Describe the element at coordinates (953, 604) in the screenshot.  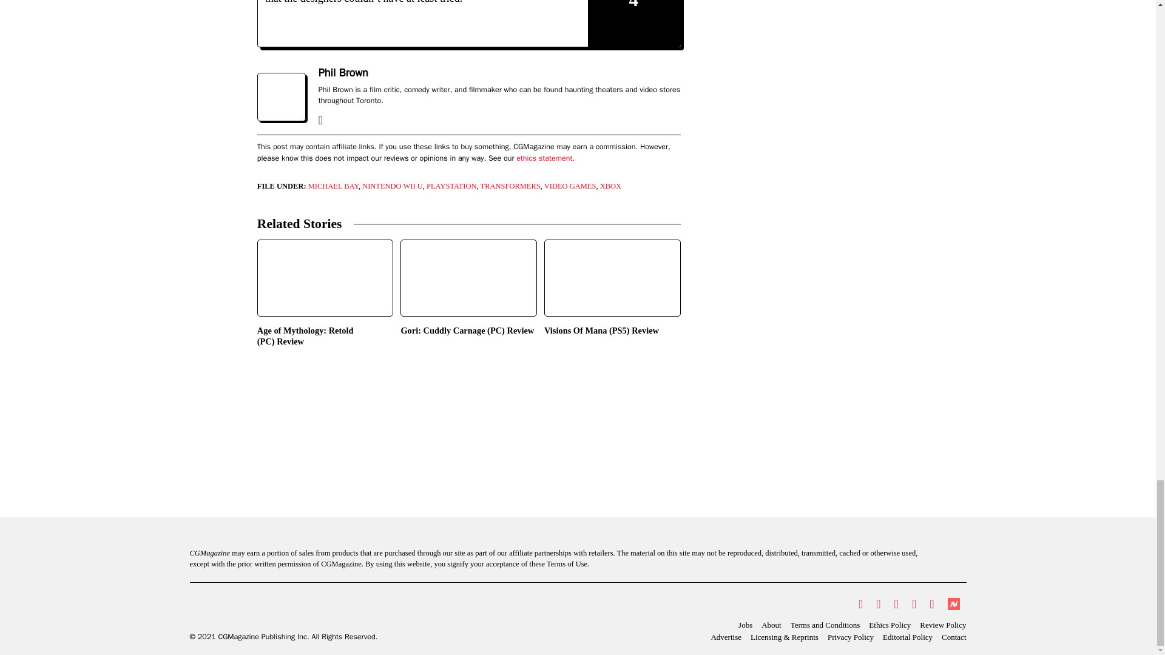
I see `NewsBreak` at that location.